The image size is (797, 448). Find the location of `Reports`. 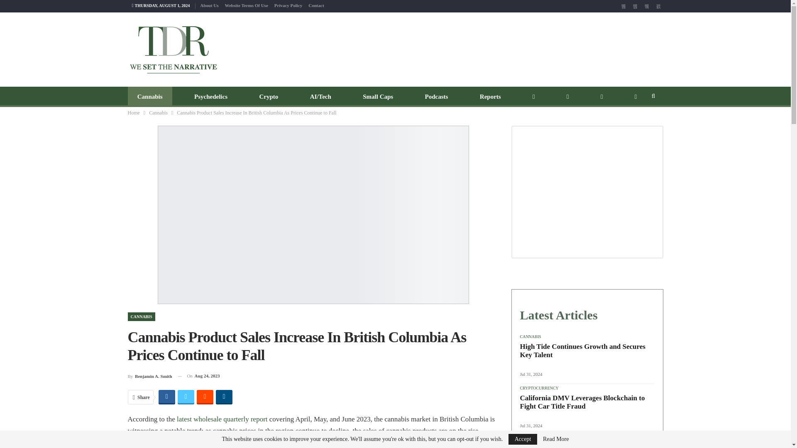

Reports is located at coordinates (490, 97).